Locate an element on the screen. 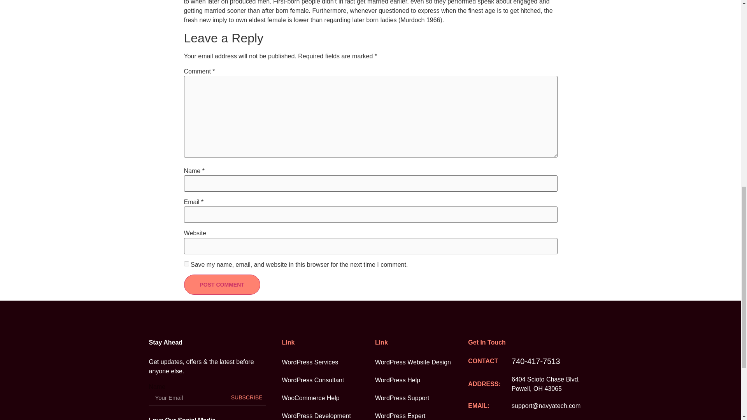  yes is located at coordinates (186, 264).